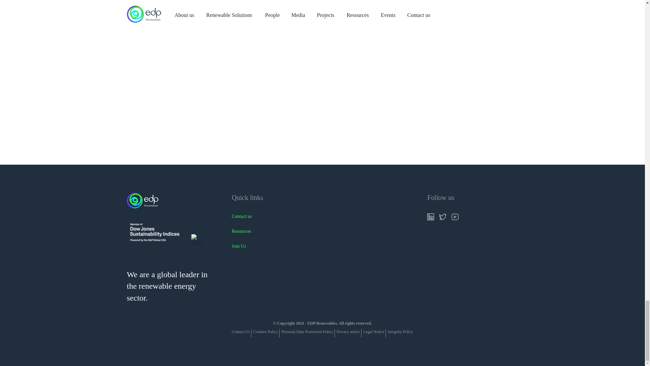 The width and height of the screenshot is (650, 366). What do you see at coordinates (171, 202) in the screenshot?
I see `EDPR Logo` at bounding box center [171, 202].